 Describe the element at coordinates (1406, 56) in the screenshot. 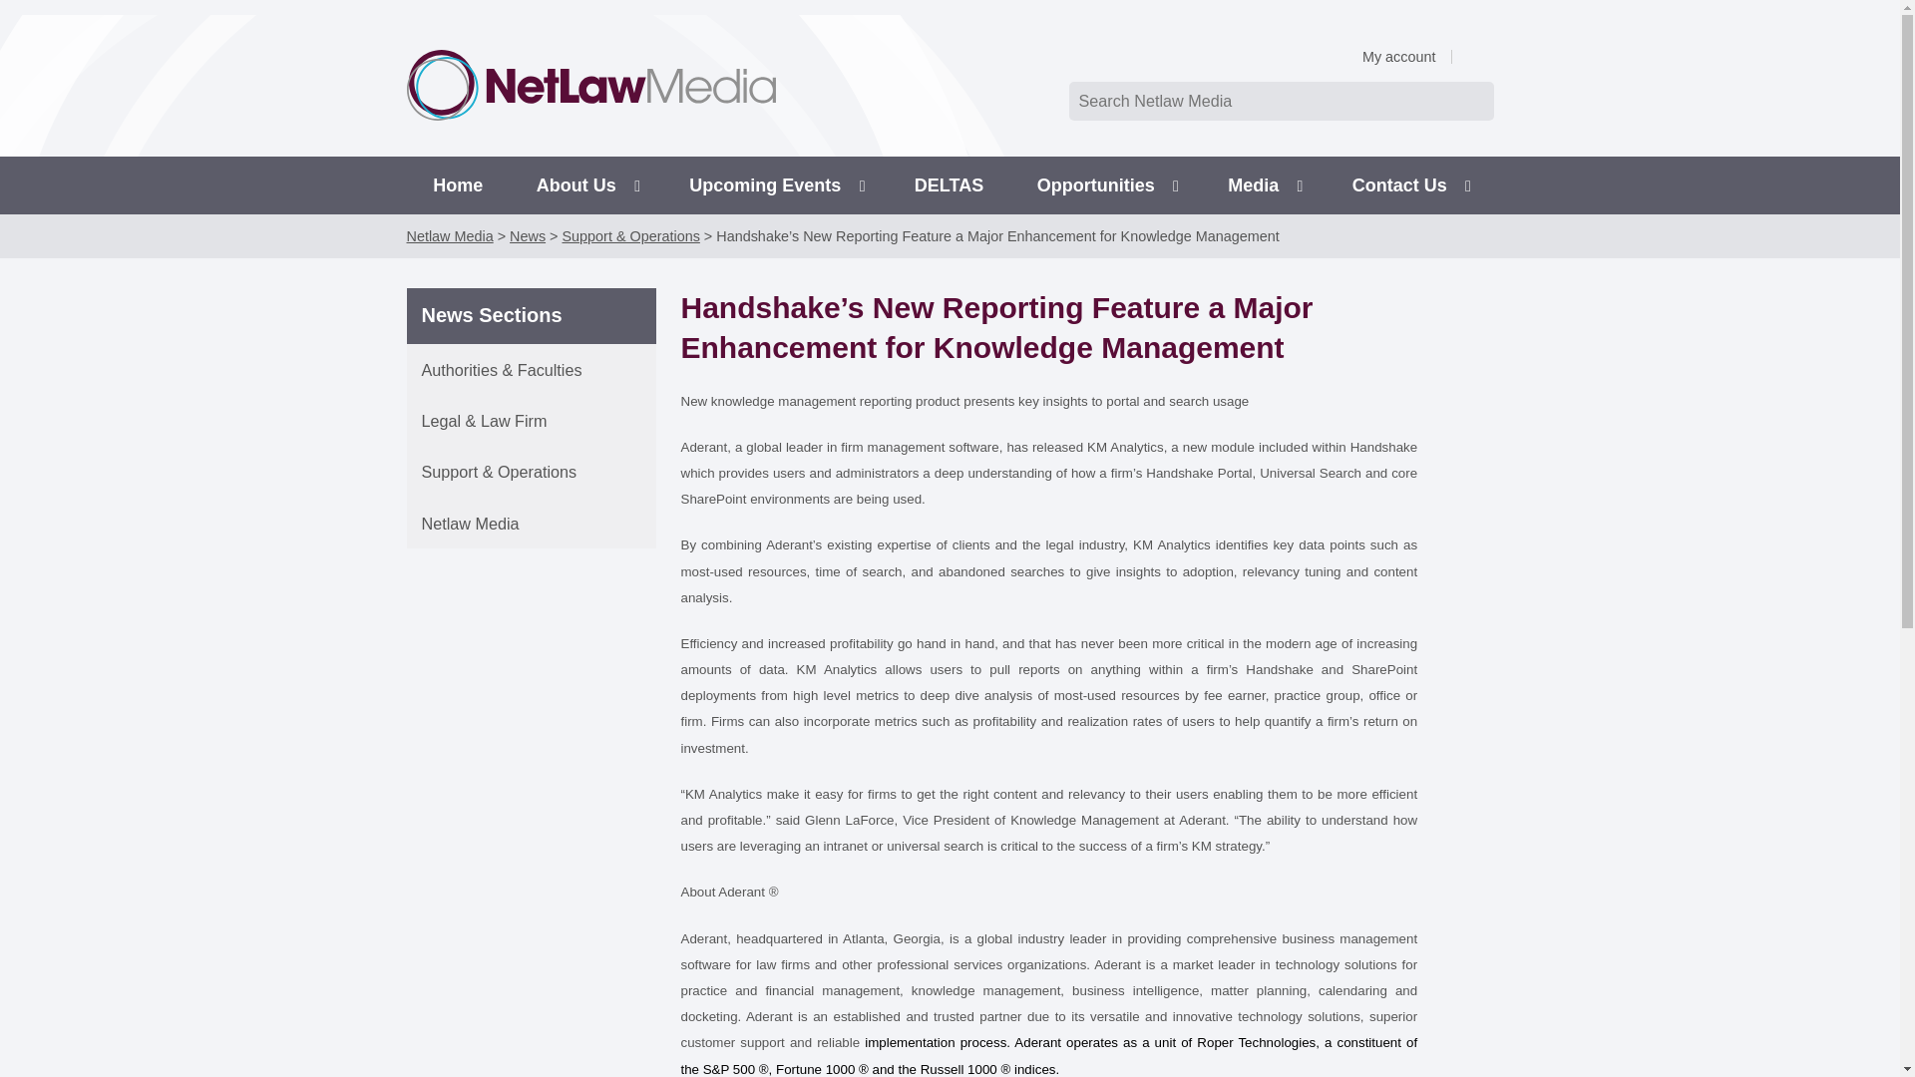

I see `My account` at that location.